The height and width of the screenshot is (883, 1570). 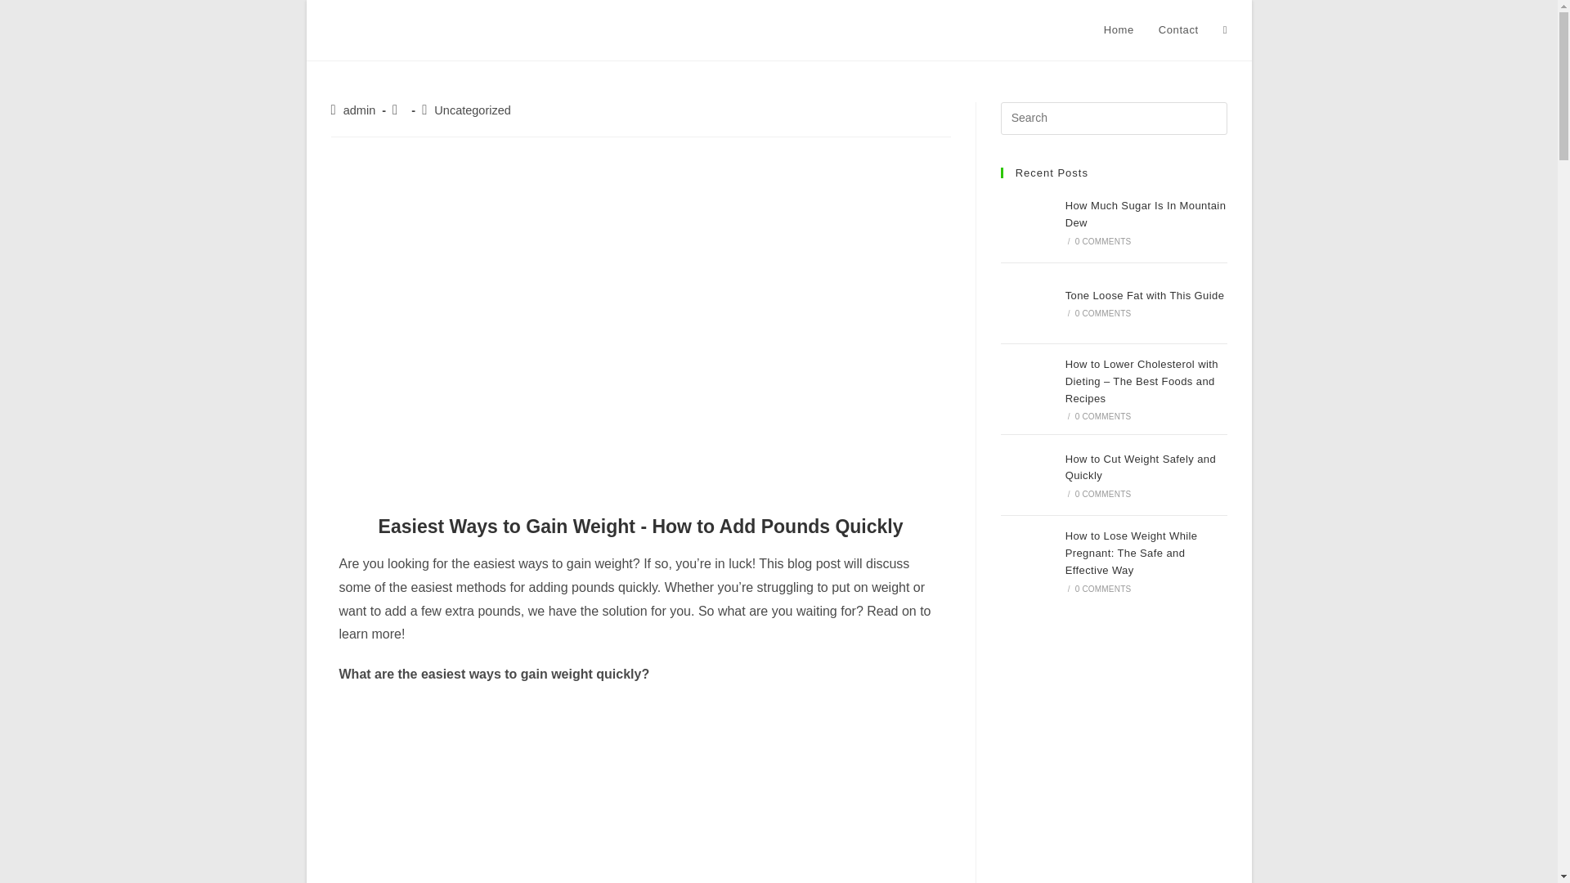 I want to click on How to Cut Weight Safely and Quickly, so click(x=1140, y=468).